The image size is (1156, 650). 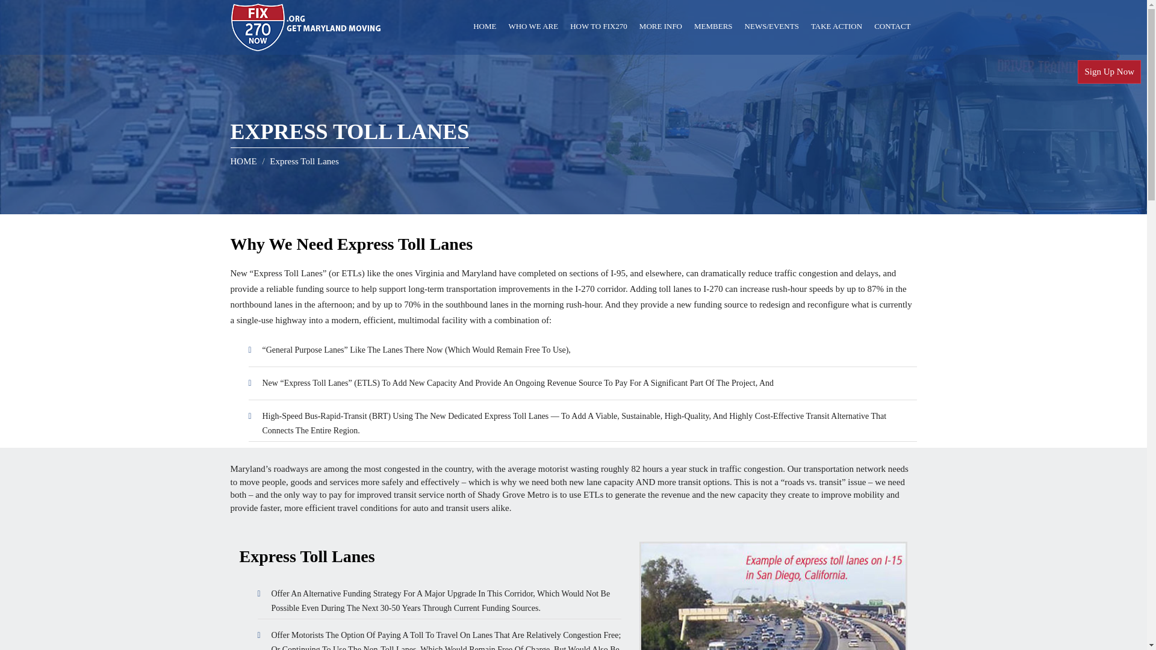 I want to click on HOME, so click(x=484, y=26).